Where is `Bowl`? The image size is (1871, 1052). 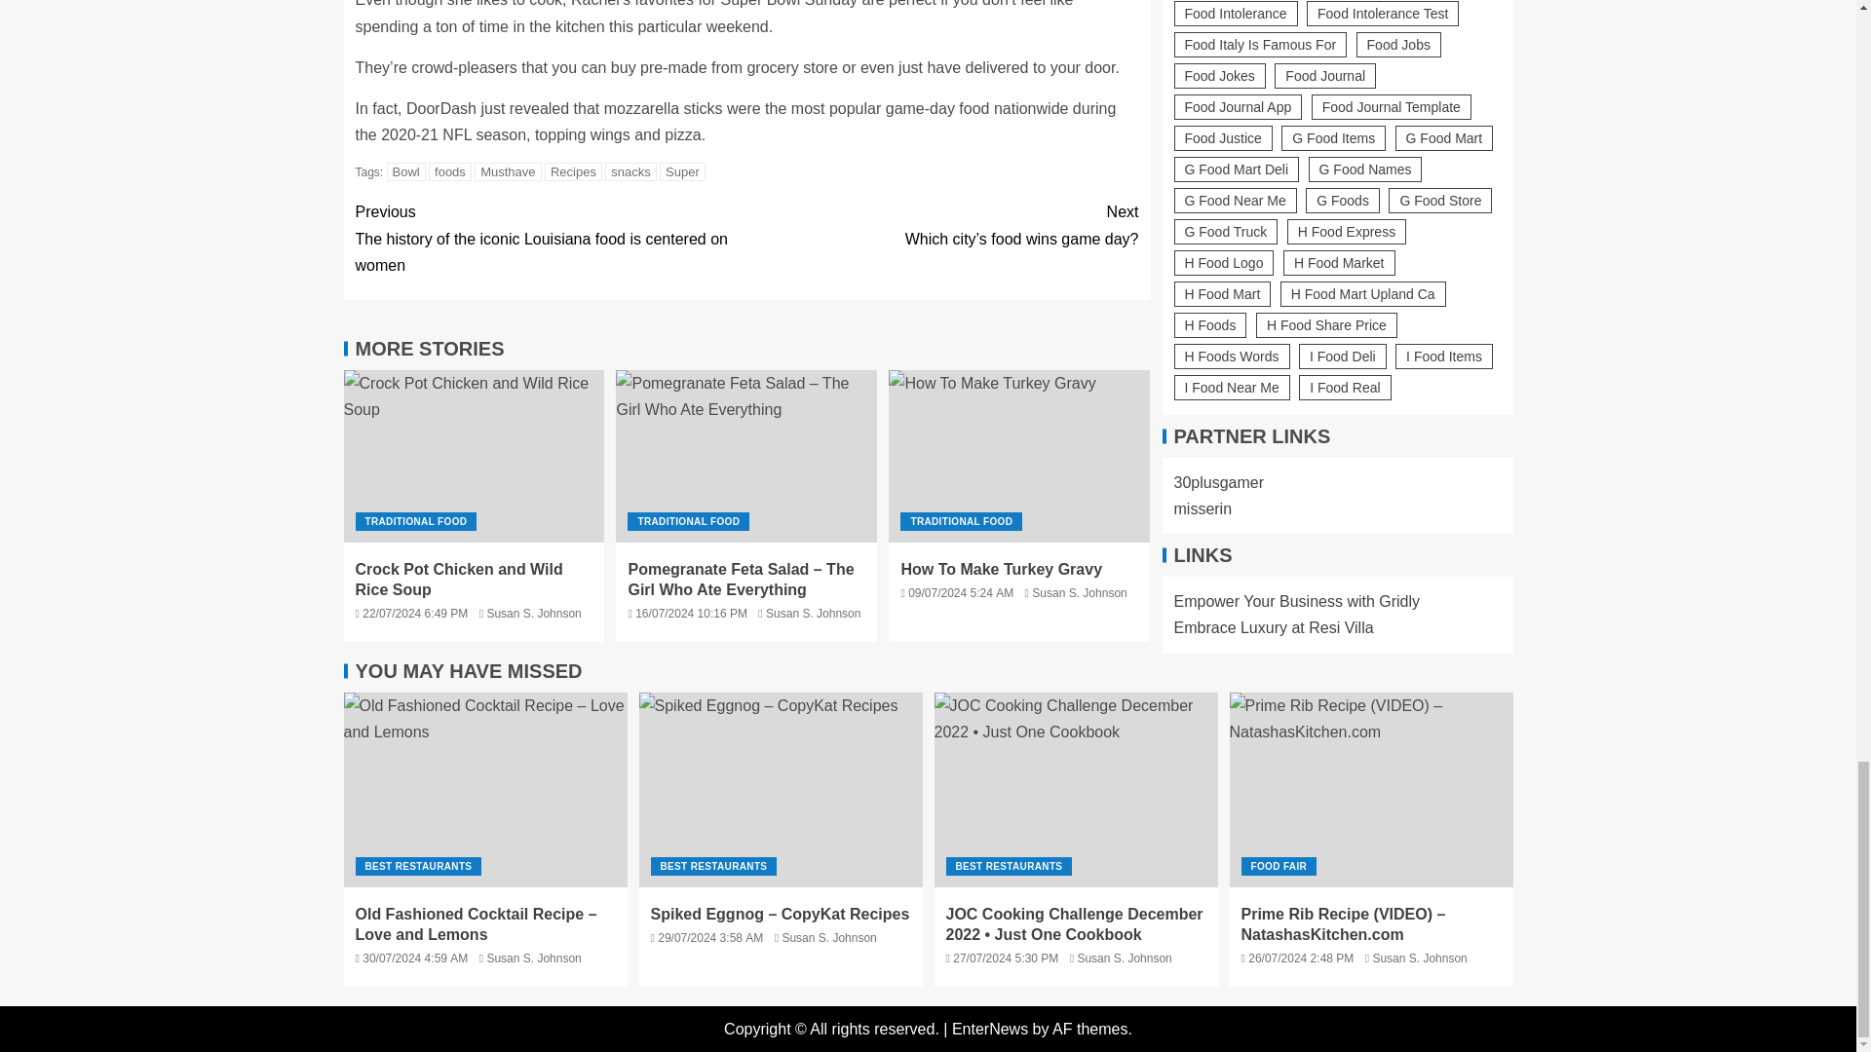
Bowl is located at coordinates (406, 171).